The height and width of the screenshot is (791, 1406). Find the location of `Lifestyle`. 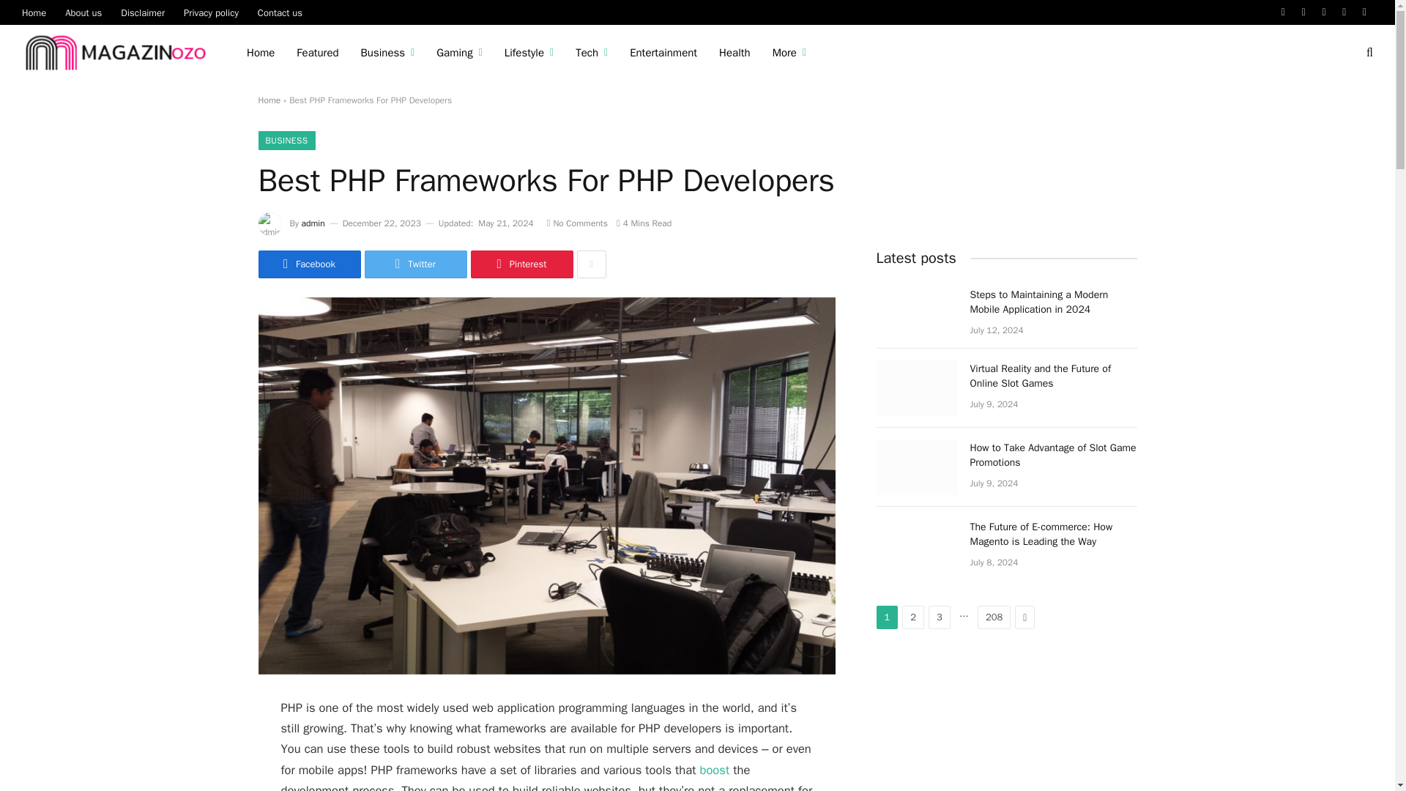

Lifestyle is located at coordinates (529, 53).